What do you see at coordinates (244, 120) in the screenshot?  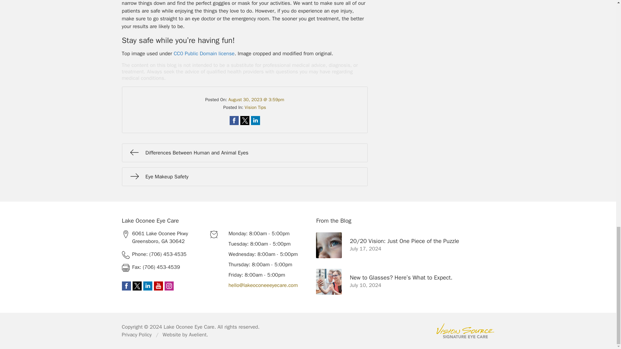 I see `Share on Twitter` at bounding box center [244, 120].